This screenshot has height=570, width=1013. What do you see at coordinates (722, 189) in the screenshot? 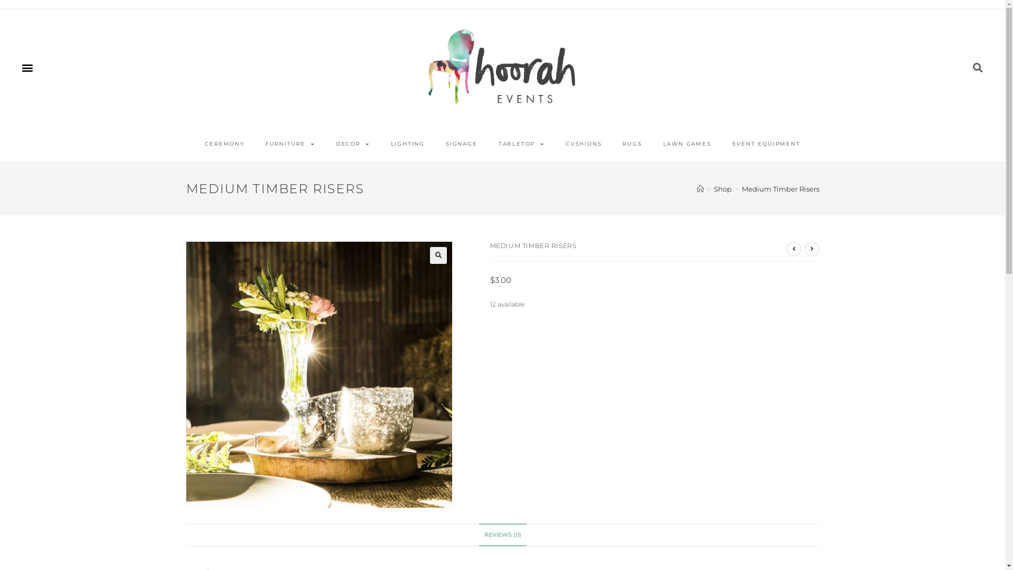
I see `Shop` at bounding box center [722, 189].